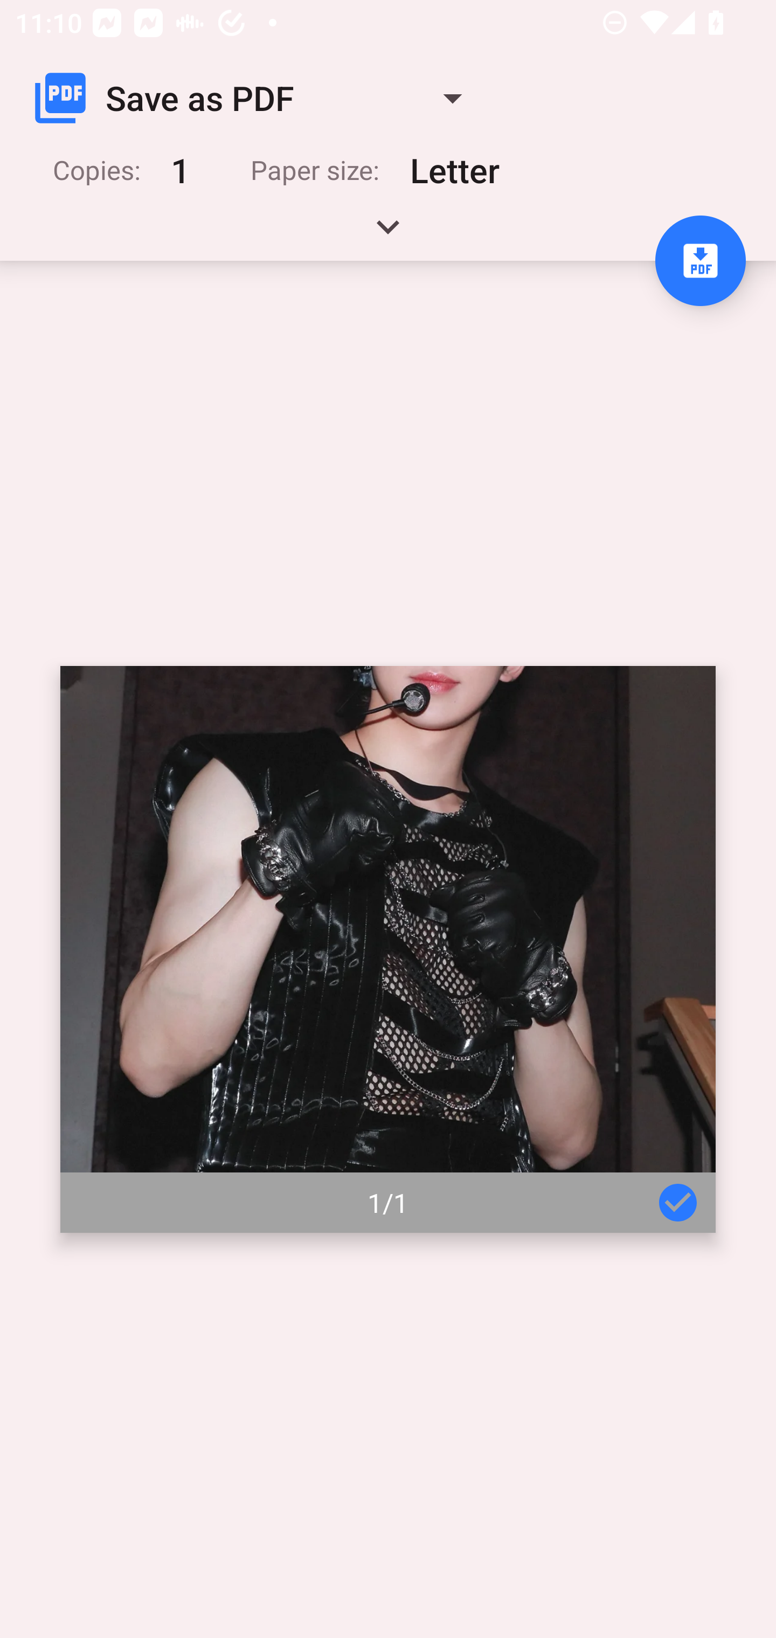 This screenshot has height=1638, width=776. What do you see at coordinates (388, 950) in the screenshot?
I see `Page 1 of 1 1/1` at bounding box center [388, 950].